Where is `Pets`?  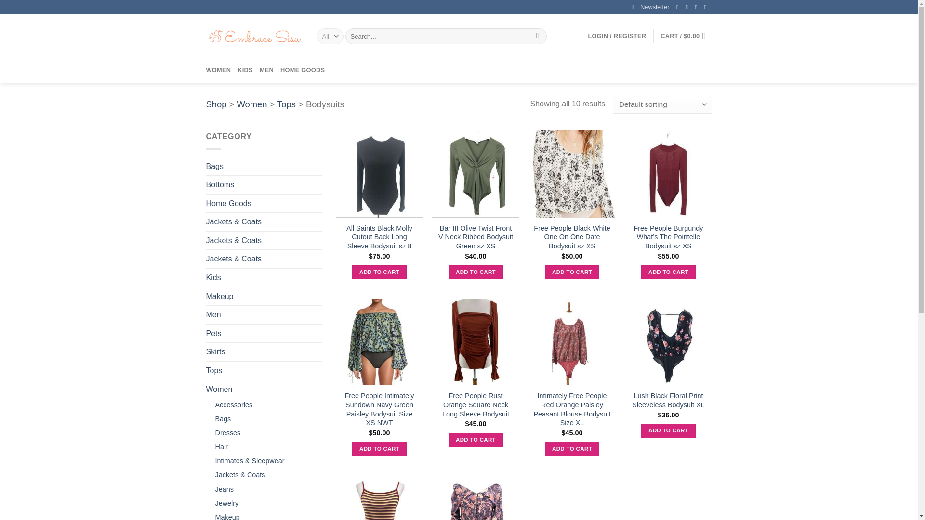 Pets is located at coordinates (264, 333).